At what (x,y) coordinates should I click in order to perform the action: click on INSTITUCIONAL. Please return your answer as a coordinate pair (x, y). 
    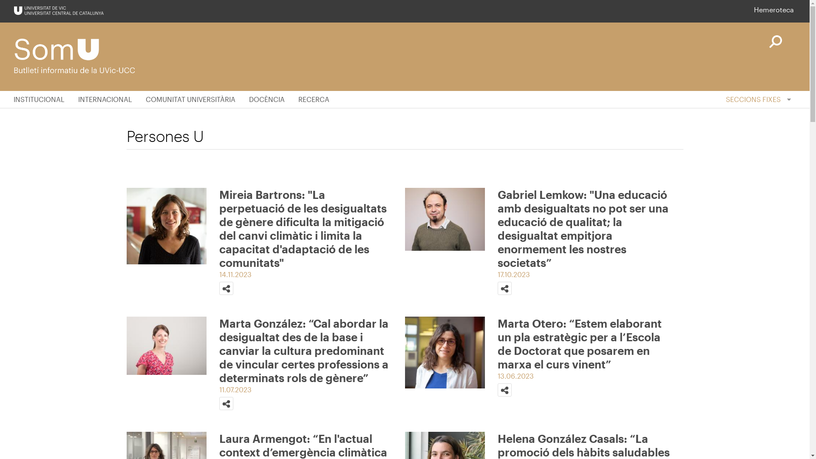
    Looking at the image, I should click on (42, 99).